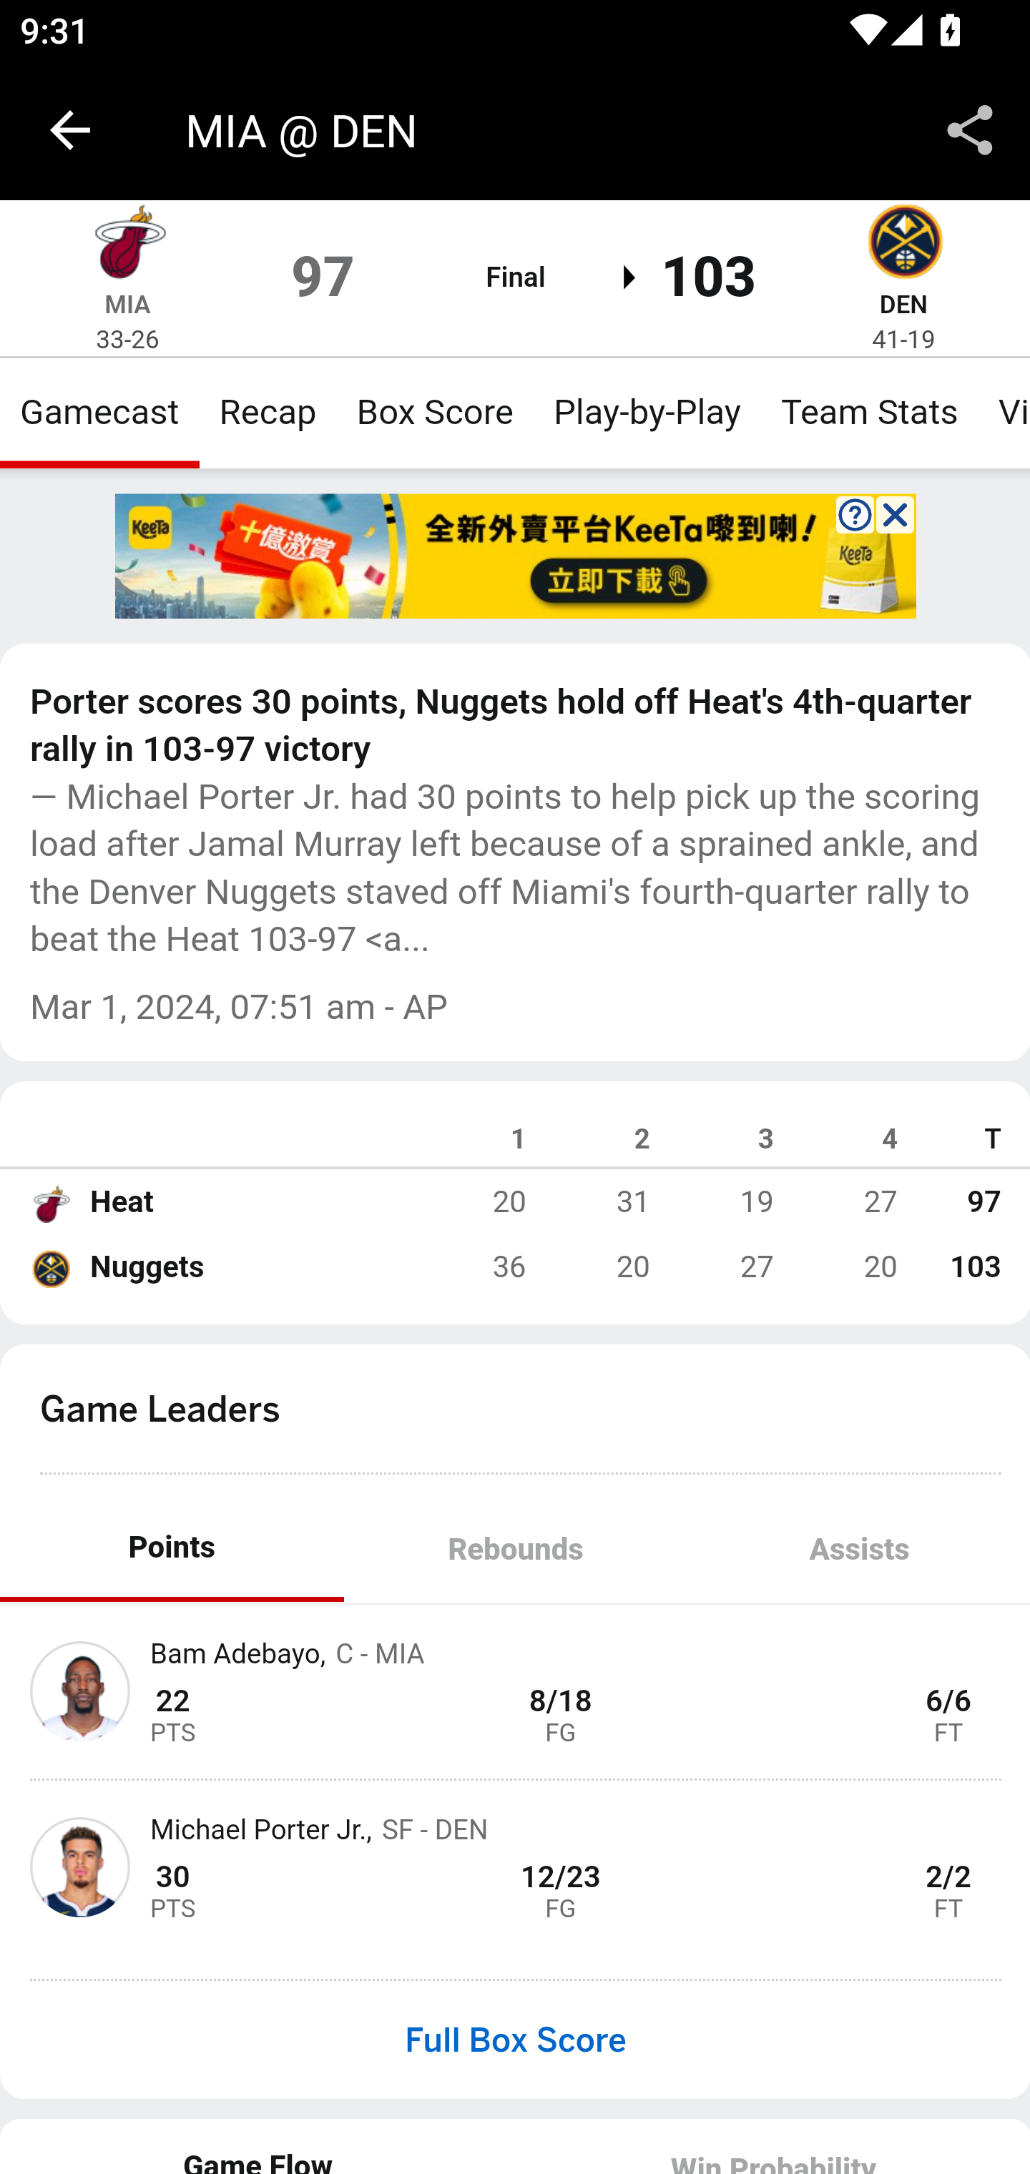  I want to click on Miami Heat, so click(50, 1201).